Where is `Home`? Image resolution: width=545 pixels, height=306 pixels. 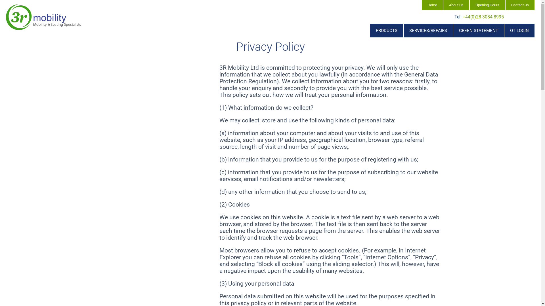 Home is located at coordinates (432, 5).